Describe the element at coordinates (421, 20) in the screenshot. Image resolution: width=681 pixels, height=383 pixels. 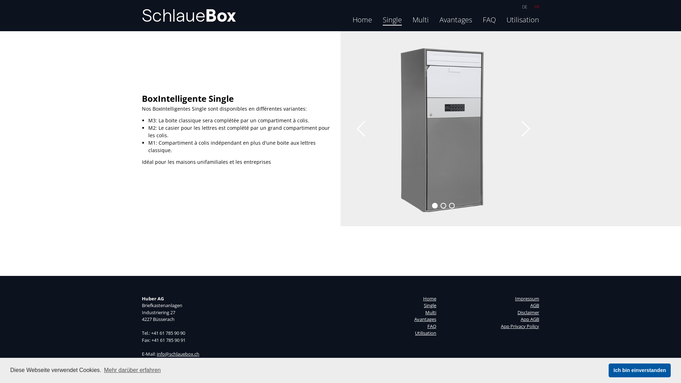
I see `Multi` at that location.